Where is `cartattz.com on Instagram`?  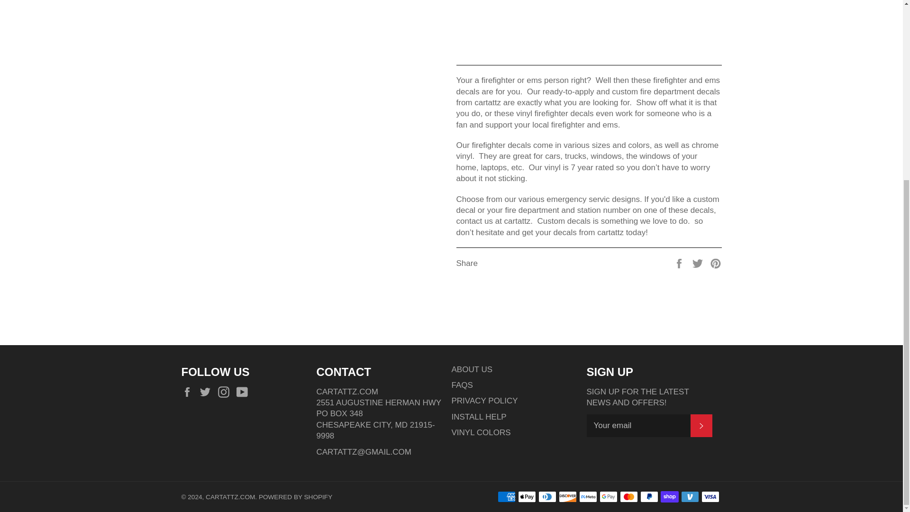
cartattz.com on Instagram is located at coordinates (226, 393).